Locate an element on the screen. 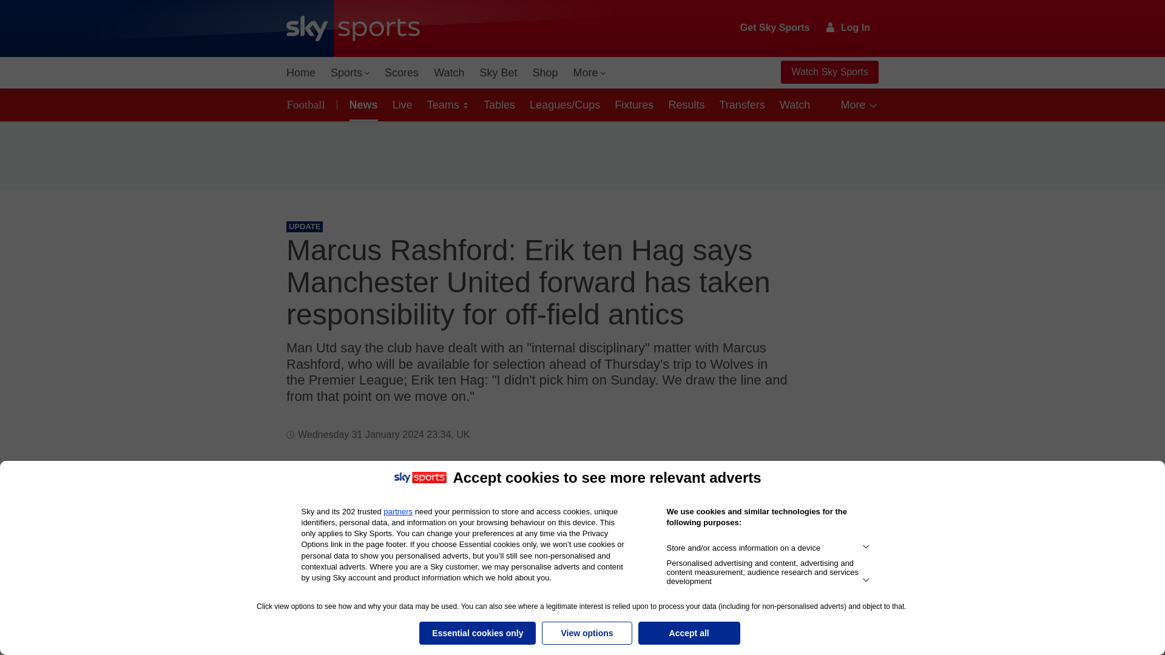 The height and width of the screenshot is (655, 1165). Log In is located at coordinates (848, 27).